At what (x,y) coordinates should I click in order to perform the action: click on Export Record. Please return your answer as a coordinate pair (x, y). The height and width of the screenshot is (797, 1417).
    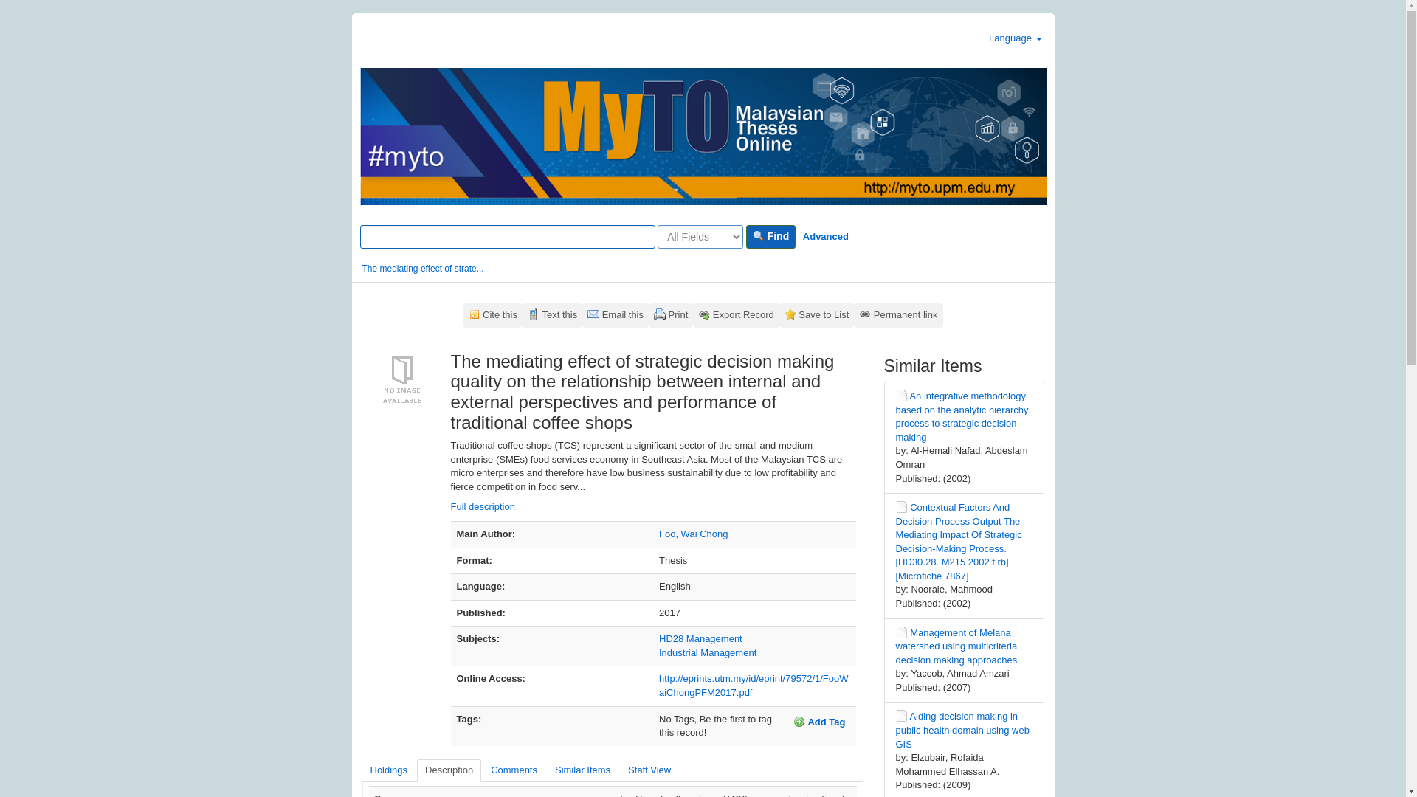
    Looking at the image, I should click on (736, 315).